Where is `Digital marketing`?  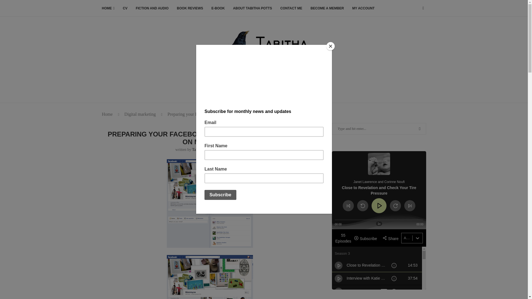
Digital marketing is located at coordinates (140, 114).